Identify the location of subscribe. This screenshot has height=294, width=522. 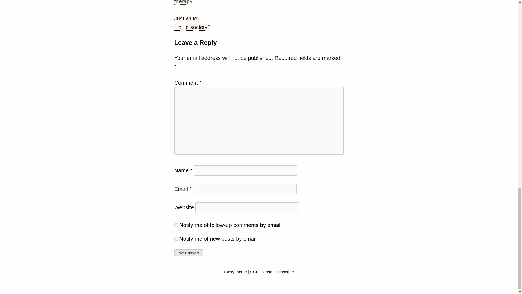
(176, 239).